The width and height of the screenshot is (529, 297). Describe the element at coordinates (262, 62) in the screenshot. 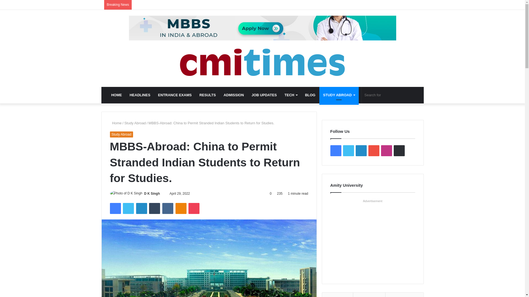

I see `Welcome to CMITimes` at that location.